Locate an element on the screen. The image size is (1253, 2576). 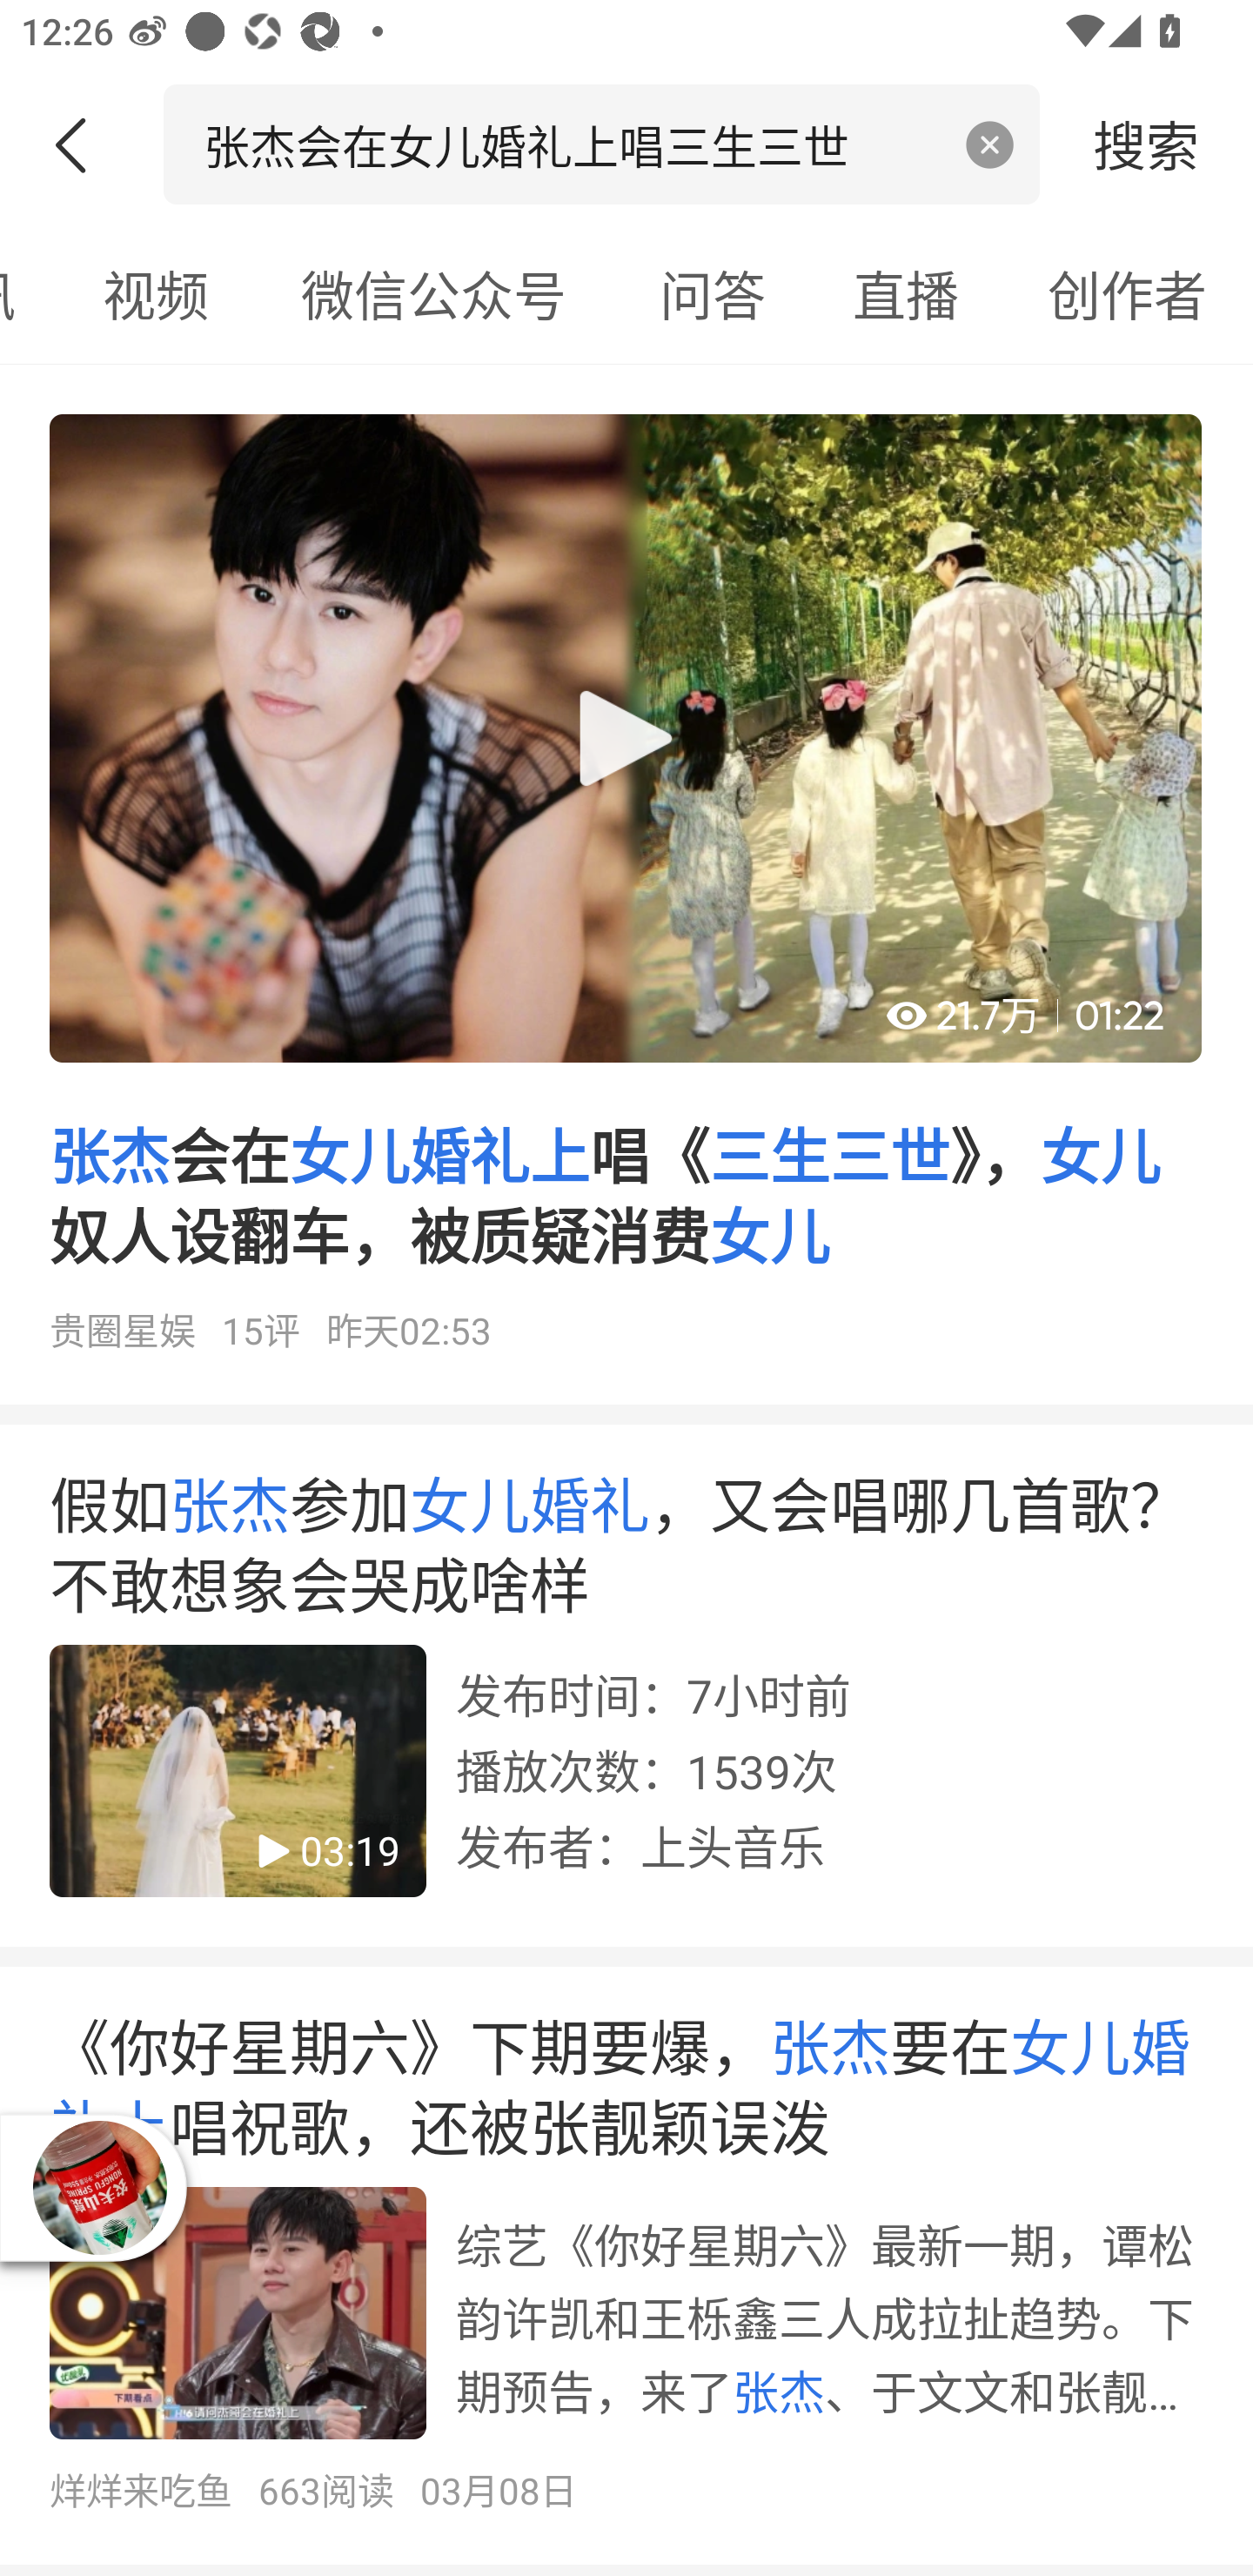
创作者，可选中 is located at coordinates (1128, 294).